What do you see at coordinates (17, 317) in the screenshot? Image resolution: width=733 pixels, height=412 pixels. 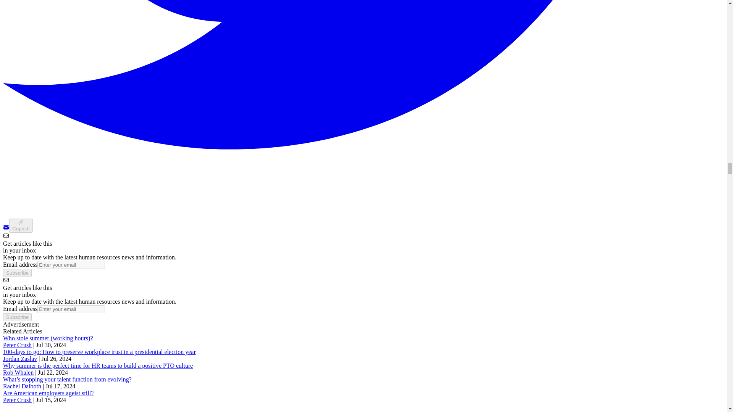 I see `Subscribe` at bounding box center [17, 317].